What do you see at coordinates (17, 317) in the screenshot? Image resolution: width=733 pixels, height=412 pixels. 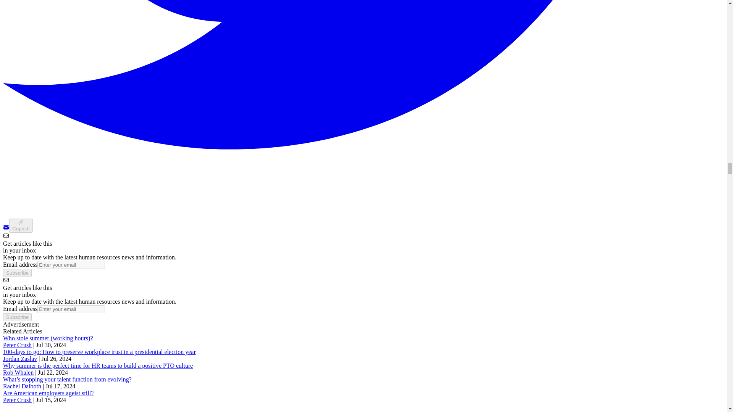 I see `Subscribe` at bounding box center [17, 317].